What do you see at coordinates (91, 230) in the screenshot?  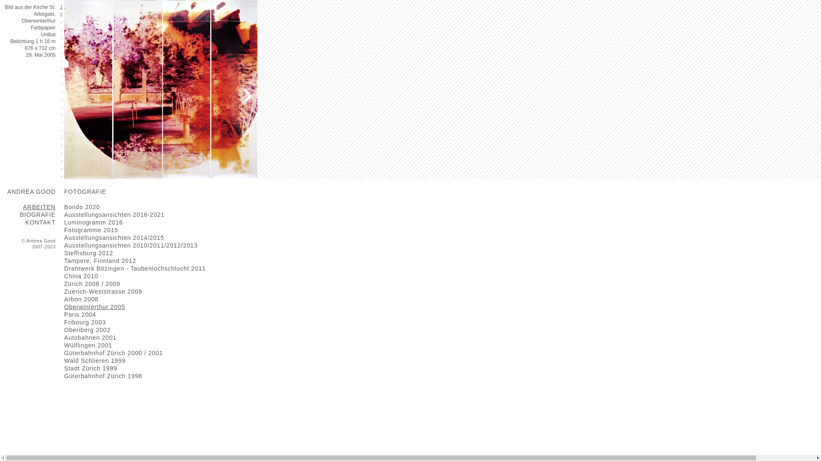 I see `Fotogramme 2015` at bounding box center [91, 230].